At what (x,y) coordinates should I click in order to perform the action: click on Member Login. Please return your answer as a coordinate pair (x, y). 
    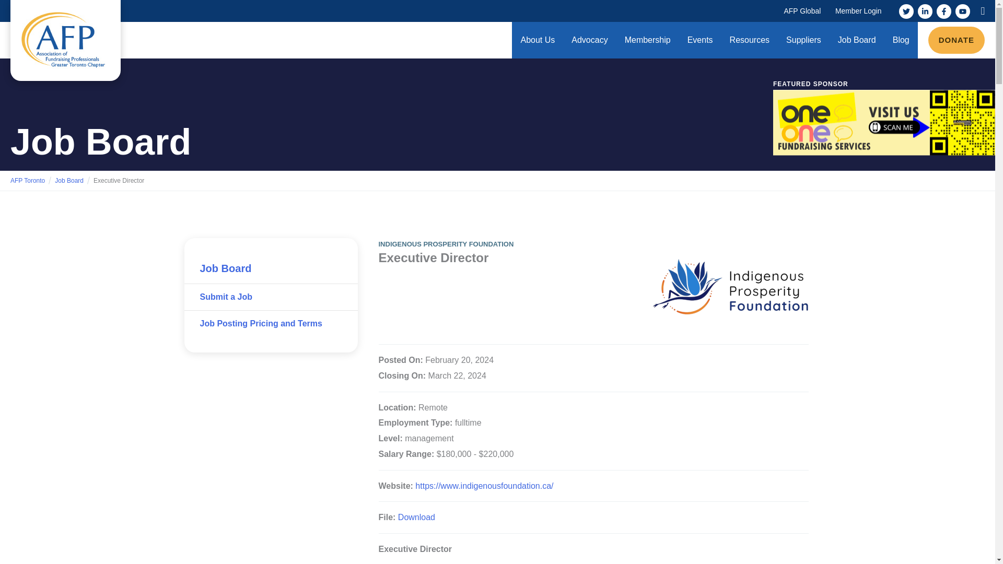
    Looking at the image, I should click on (858, 11).